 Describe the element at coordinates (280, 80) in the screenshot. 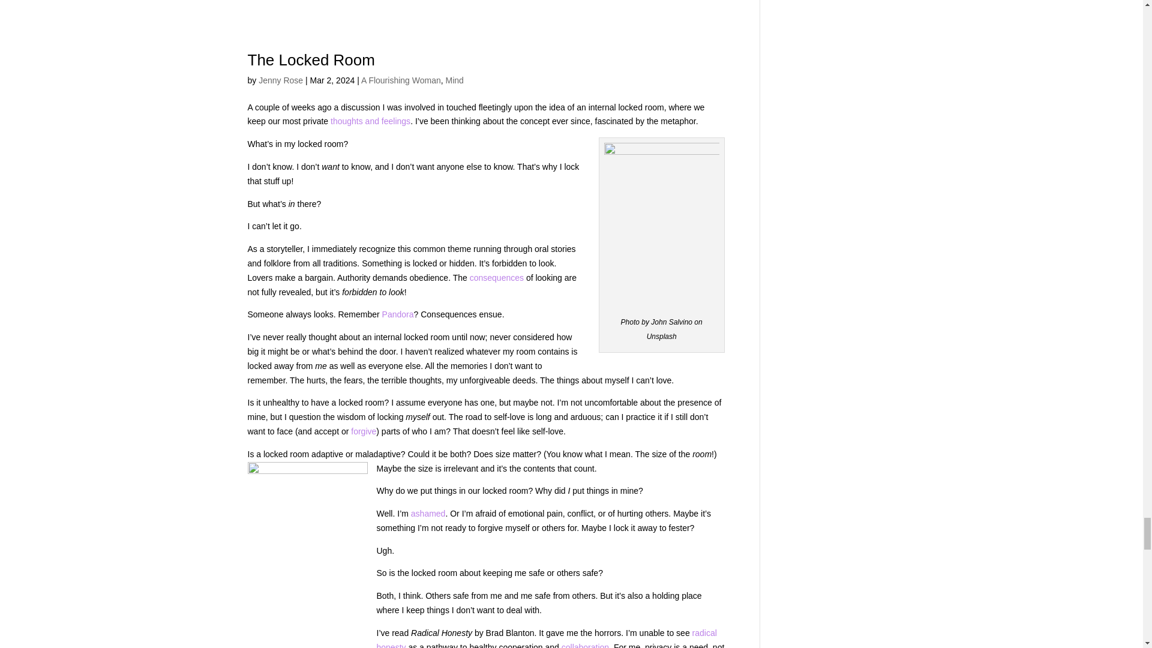

I see `Posts by Jenny Rose` at that location.